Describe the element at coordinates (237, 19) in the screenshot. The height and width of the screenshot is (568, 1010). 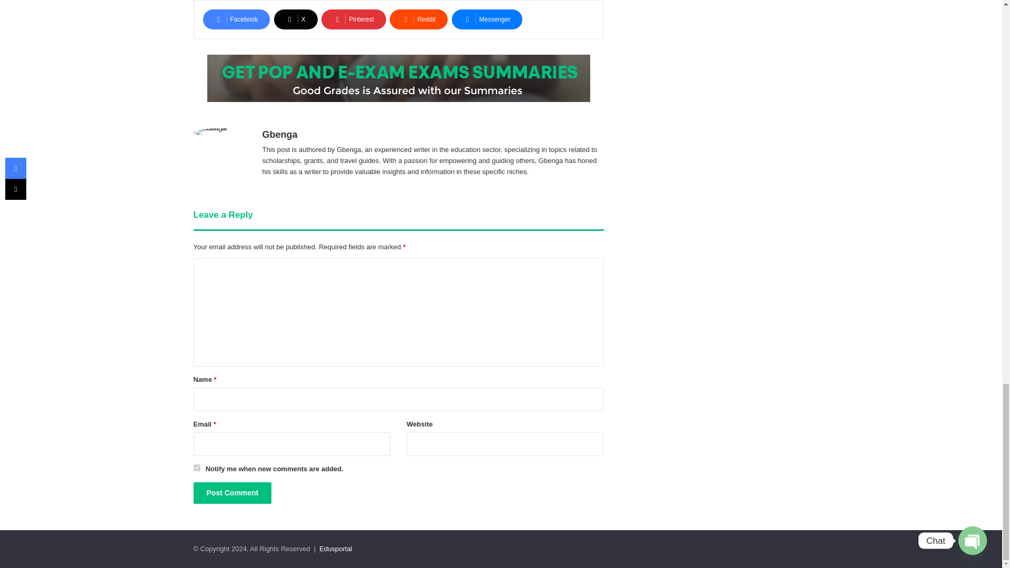
I see `Facebook` at that location.